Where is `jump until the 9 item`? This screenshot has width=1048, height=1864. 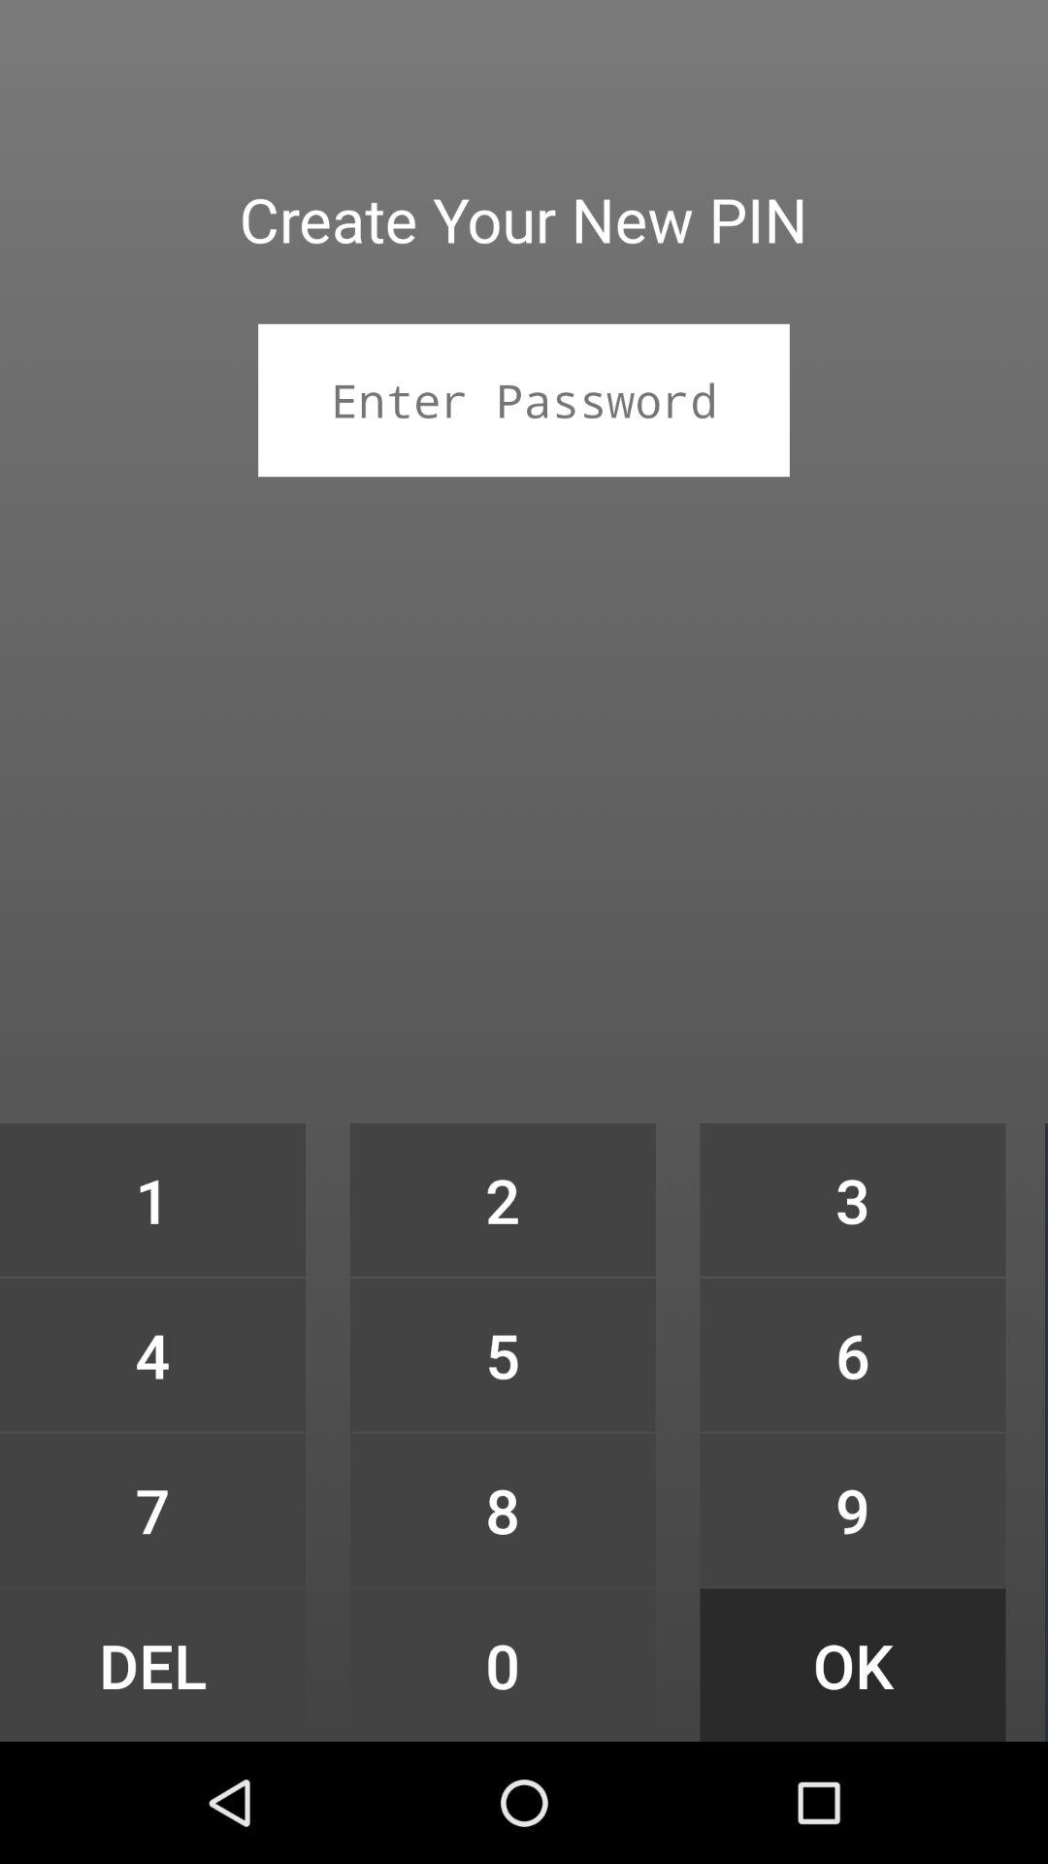 jump until the 9 item is located at coordinates (852, 1510).